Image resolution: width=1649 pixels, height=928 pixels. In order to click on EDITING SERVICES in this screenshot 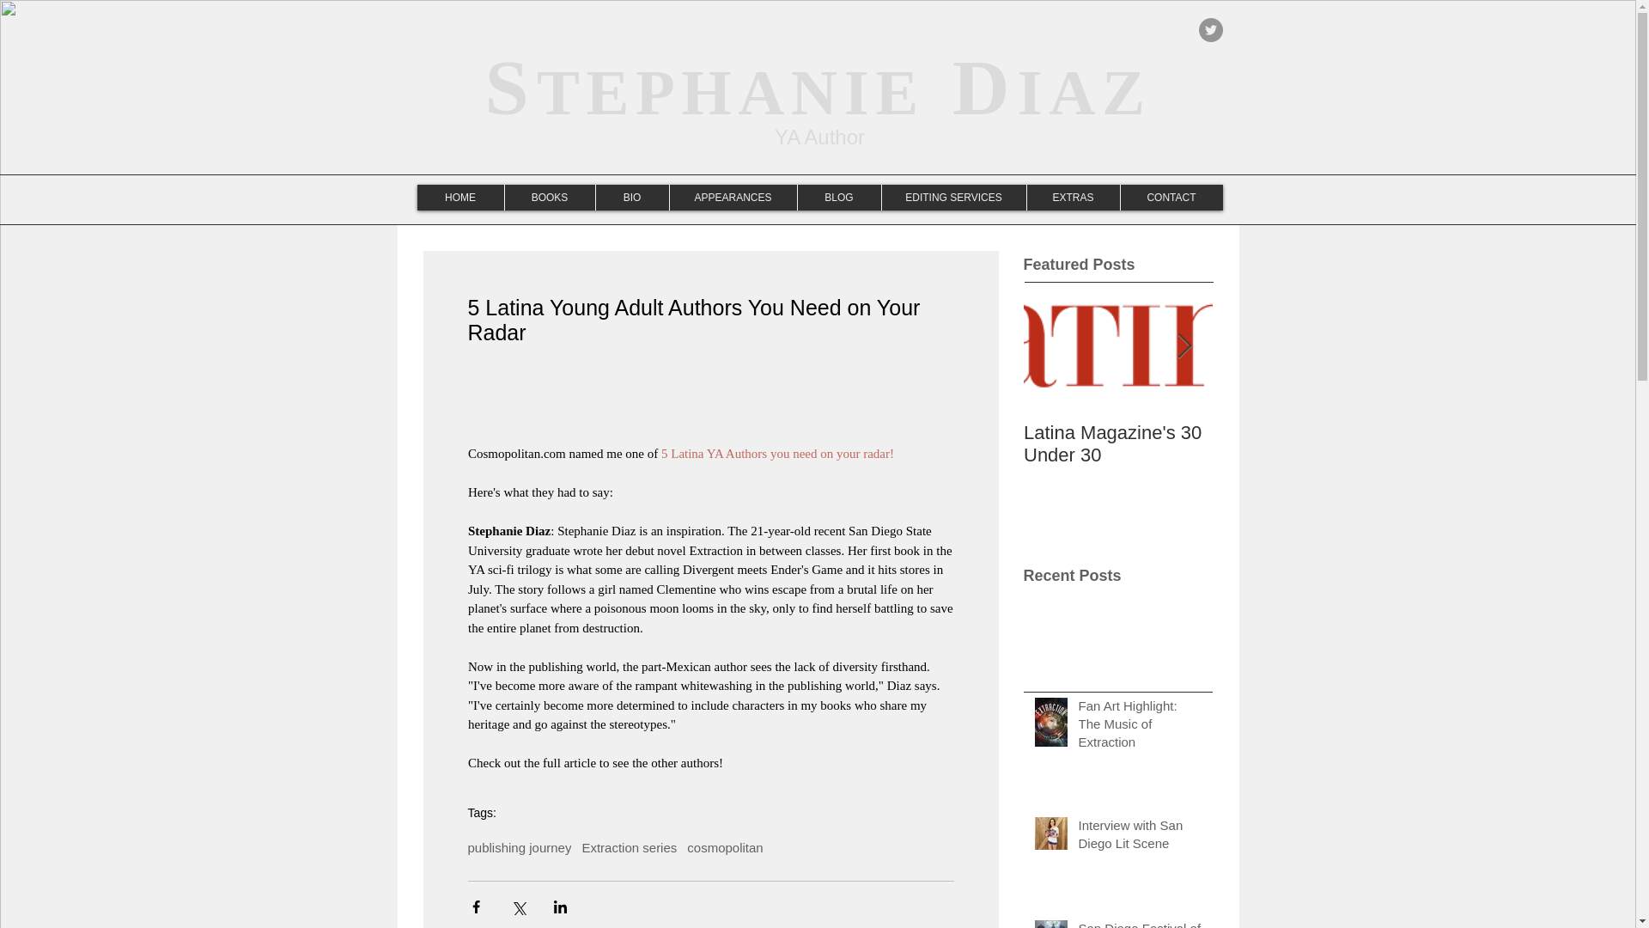, I will do `click(953, 198)`.